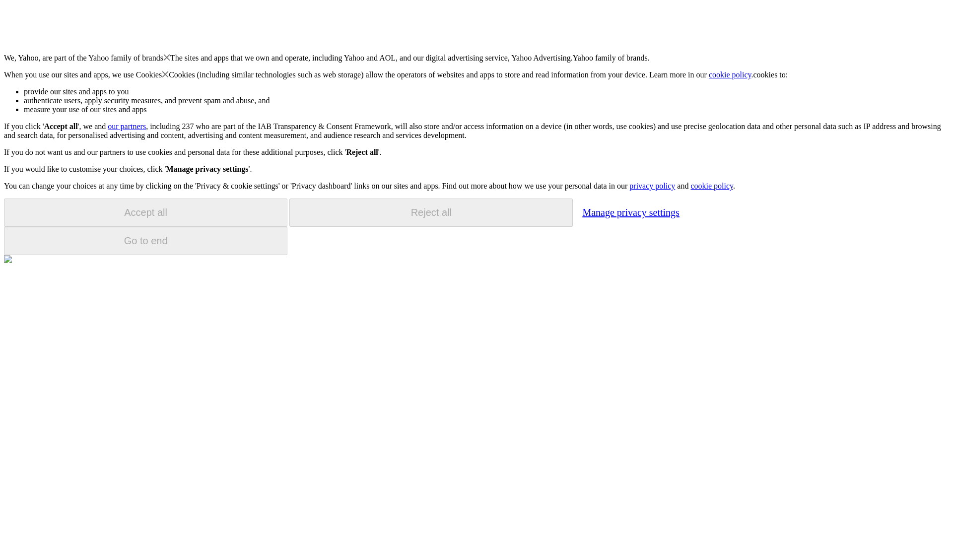  Describe the element at coordinates (711, 186) in the screenshot. I see `cookie policy` at that location.